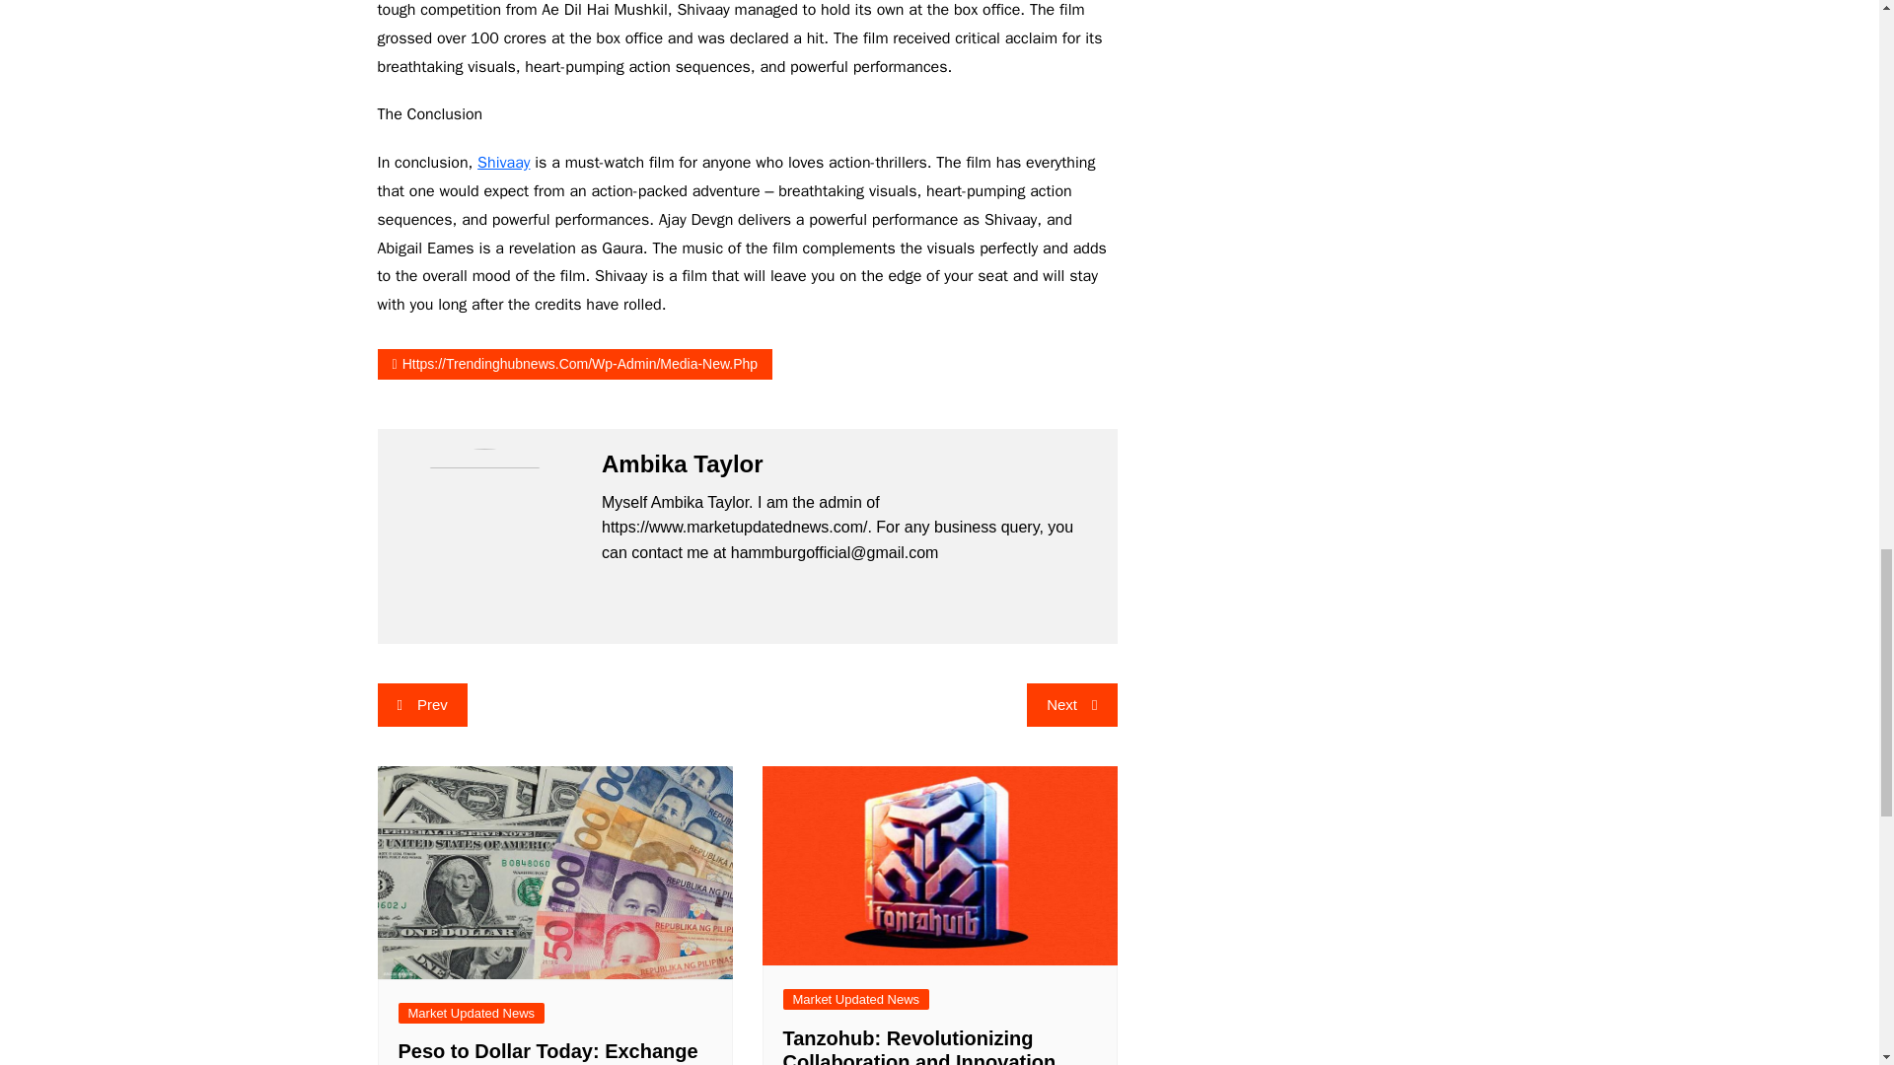 This screenshot has height=1065, width=1894. I want to click on Market Updated News, so click(472, 1013).